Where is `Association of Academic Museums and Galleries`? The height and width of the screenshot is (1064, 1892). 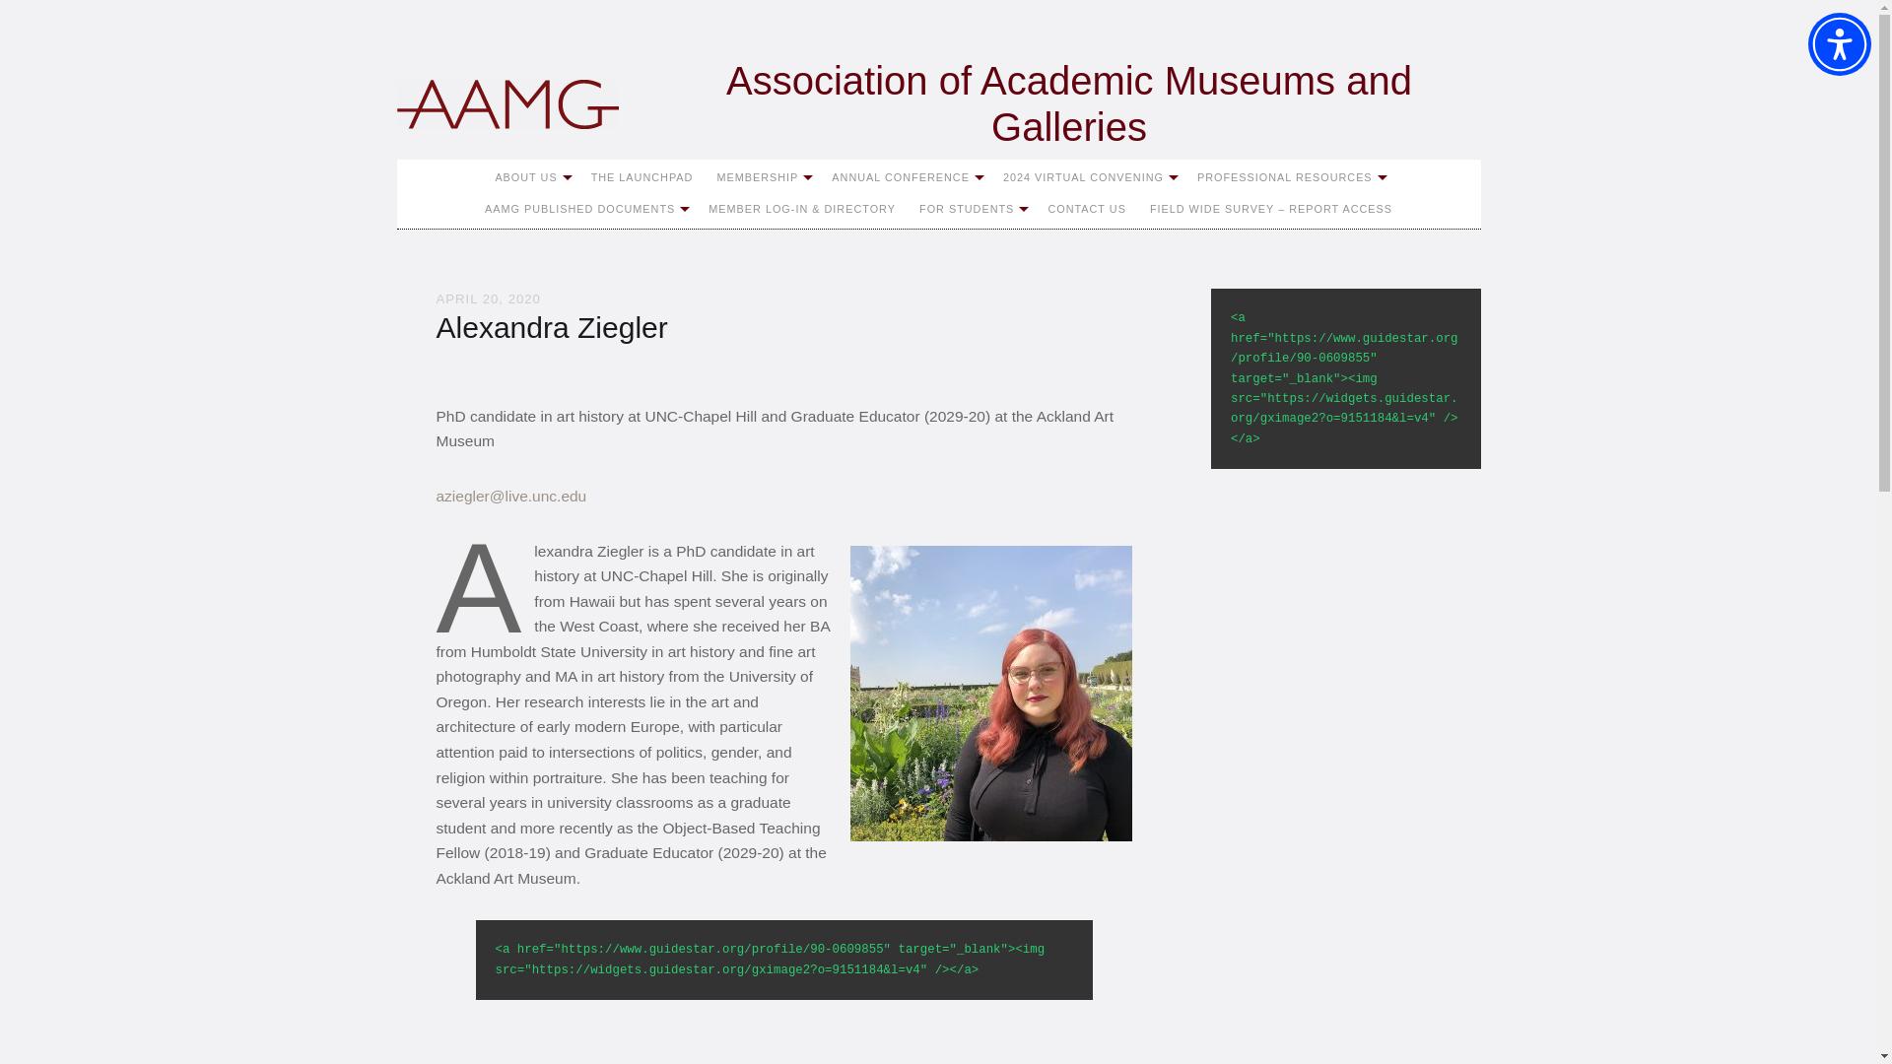 Association of Academic Museums and Galleries is located at coordinates (937, 104).